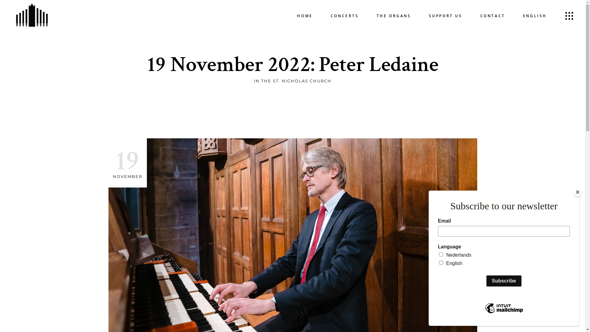 This screenshot has height=332, width=590. What do you see at coordinates (493, 16) in the screenshot?
I see `CONTACT` at bounding box center [493, 16].